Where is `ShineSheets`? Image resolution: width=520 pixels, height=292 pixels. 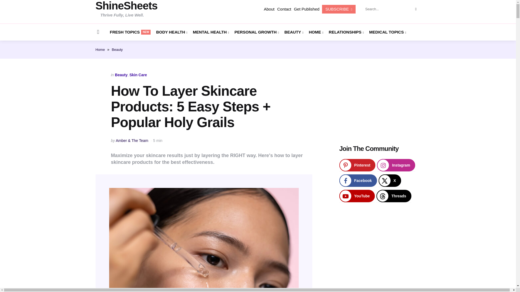 ShineSheets is located at coordinates (126, 6).